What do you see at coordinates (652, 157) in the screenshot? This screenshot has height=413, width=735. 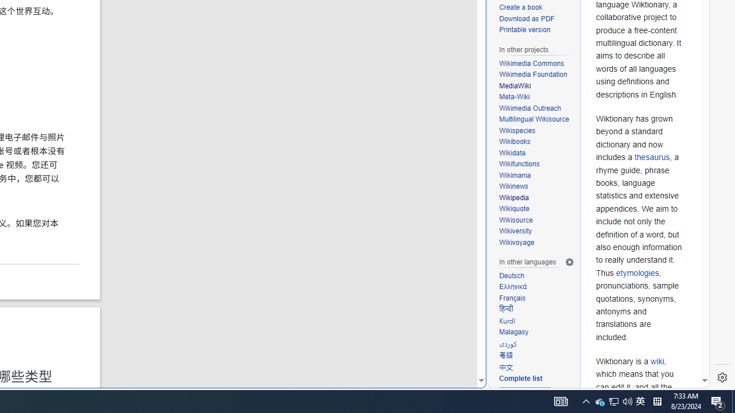 I see `thesaurus` at bounding box center [652, 157].